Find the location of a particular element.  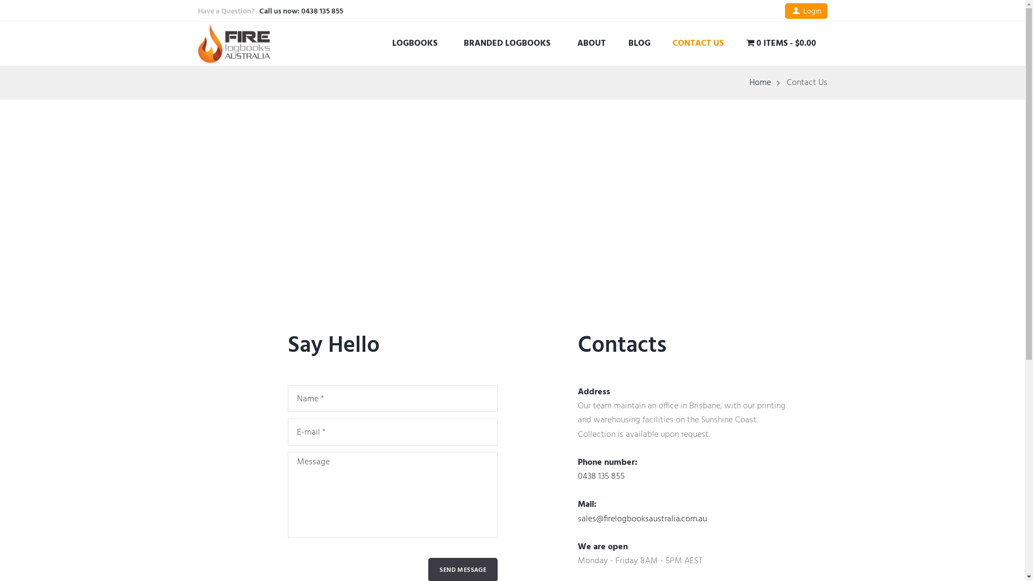

Login is located at coordinates (806, 11).